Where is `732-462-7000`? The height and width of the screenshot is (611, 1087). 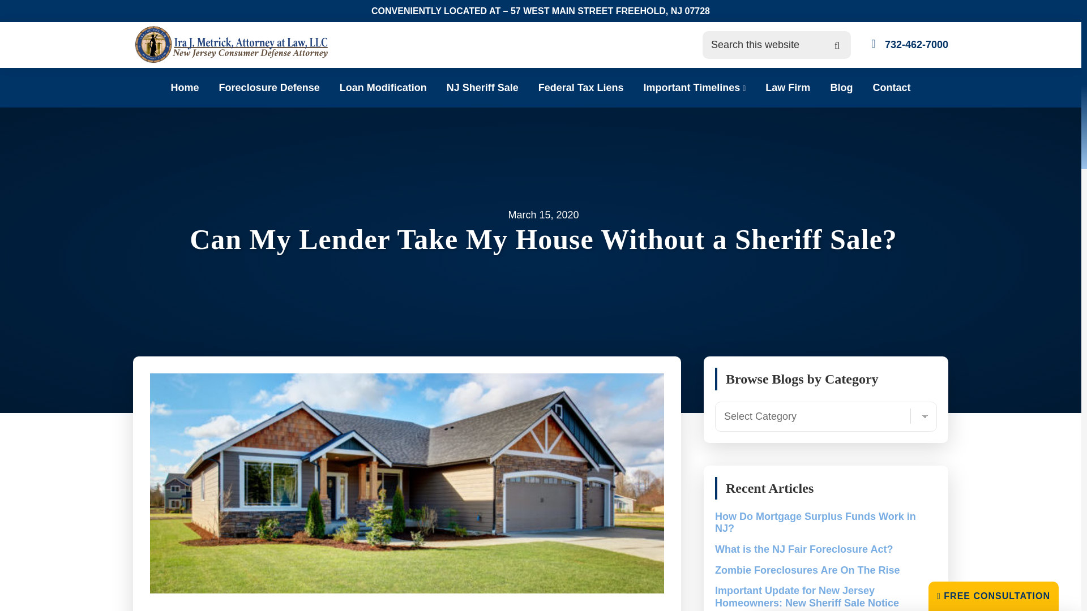 732-462-7000 is located at coordinates (916, 44).